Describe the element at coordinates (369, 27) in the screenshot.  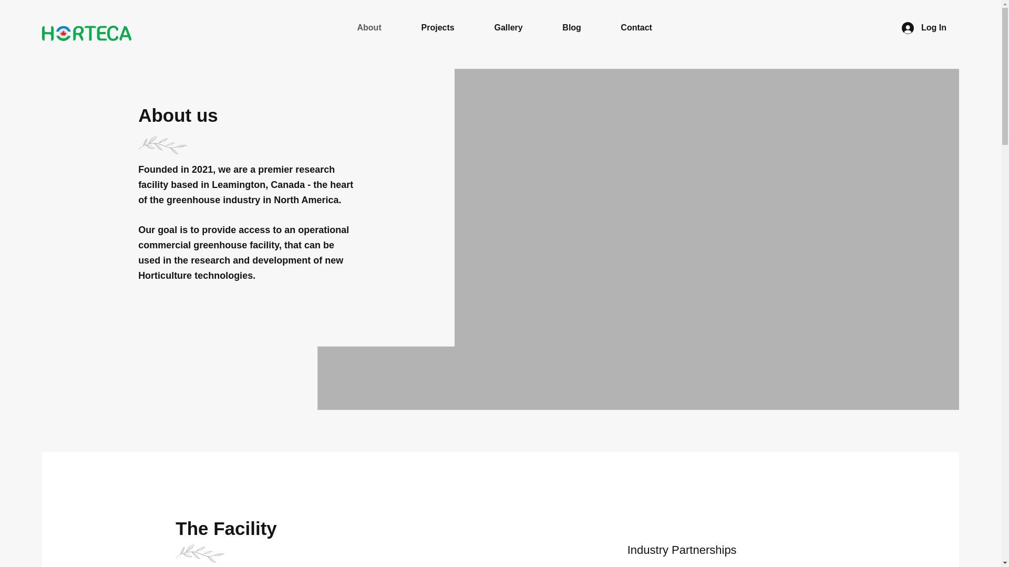
I see `About` at that location.